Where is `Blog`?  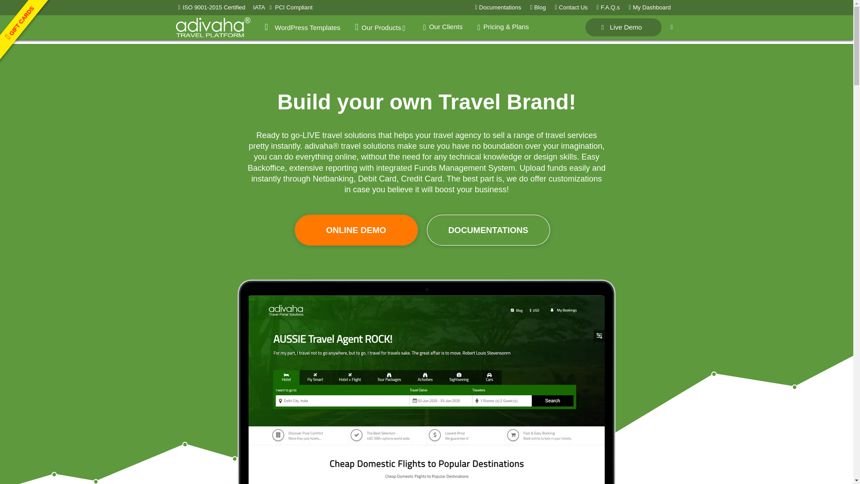
Blog is located at coordinates (537, 7).